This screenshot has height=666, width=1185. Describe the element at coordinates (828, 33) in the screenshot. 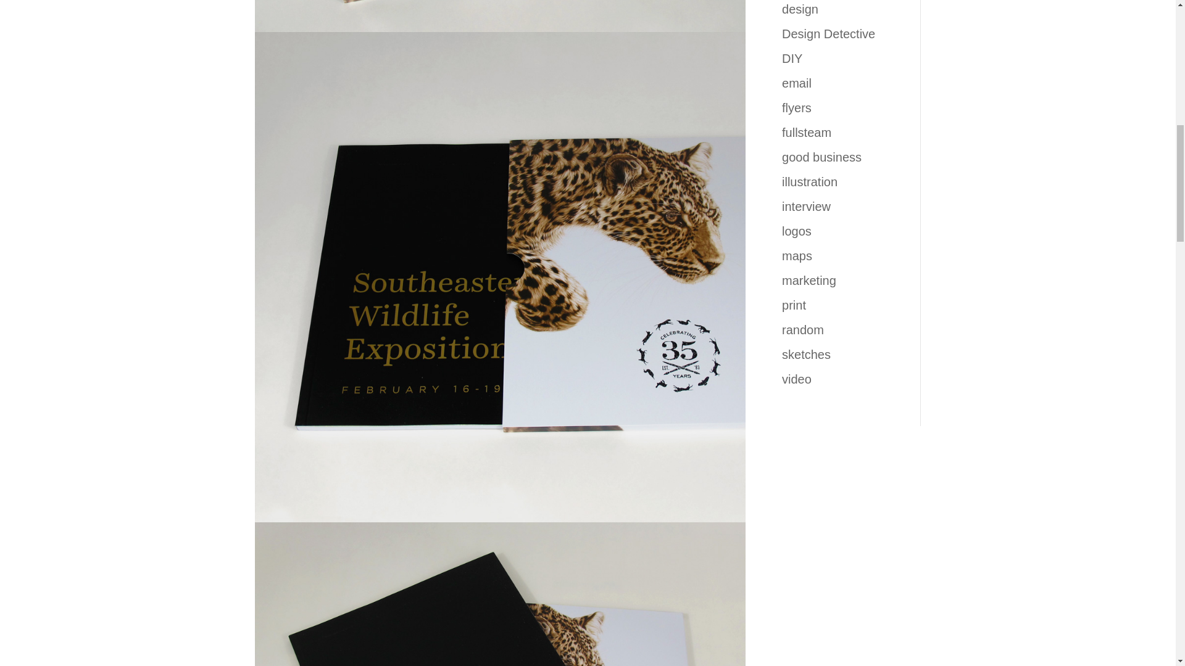

I see `Design Detective` at that location.